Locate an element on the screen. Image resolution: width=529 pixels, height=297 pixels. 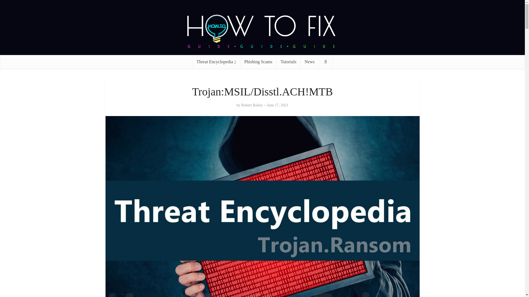
News is located at coordinates (310, 62).